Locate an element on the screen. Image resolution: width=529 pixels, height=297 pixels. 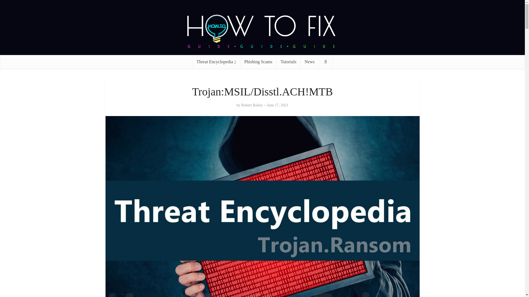
News is located at coordinates (310, 62).